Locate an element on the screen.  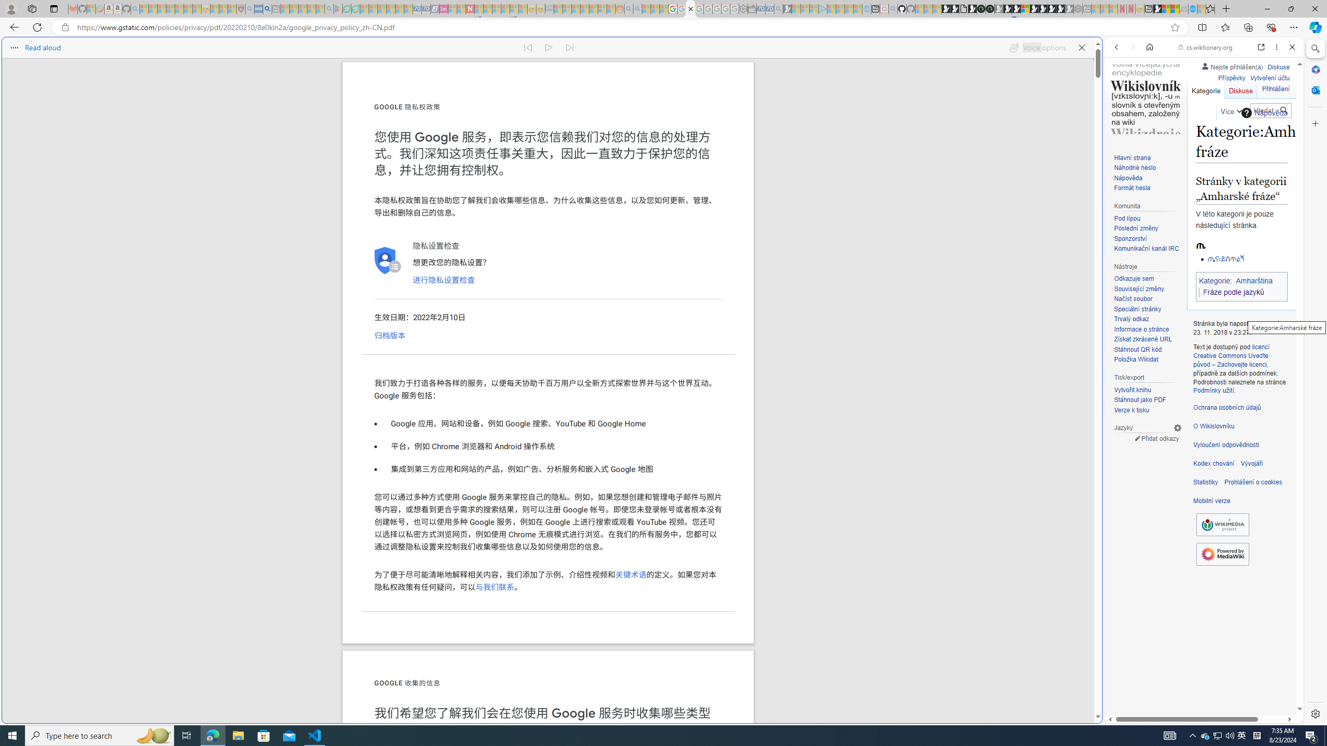
Bluey: Let's Play! - Apps on Google Play - Sleeping is located at coordinates (337, 9).